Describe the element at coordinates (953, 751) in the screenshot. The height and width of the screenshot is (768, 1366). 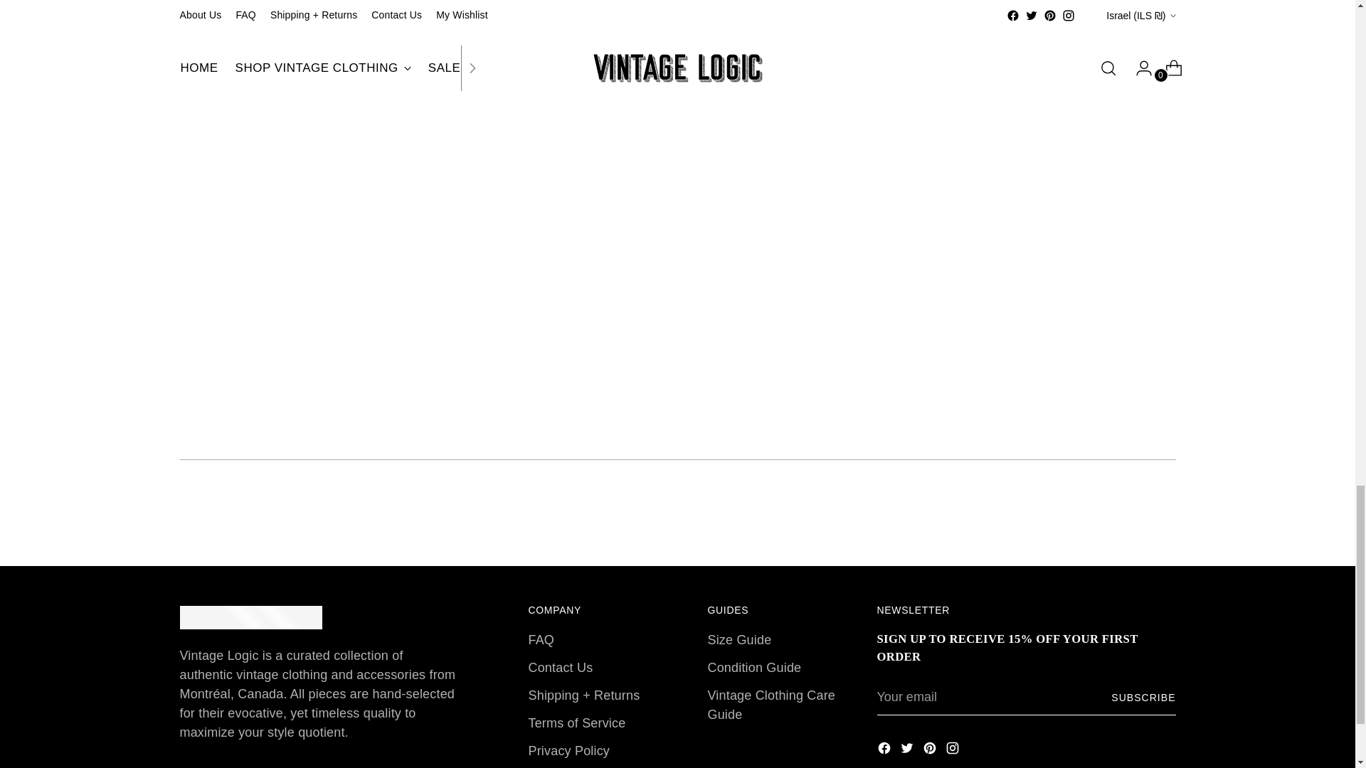
I see `Vintage Logic on Instagram` at that location.